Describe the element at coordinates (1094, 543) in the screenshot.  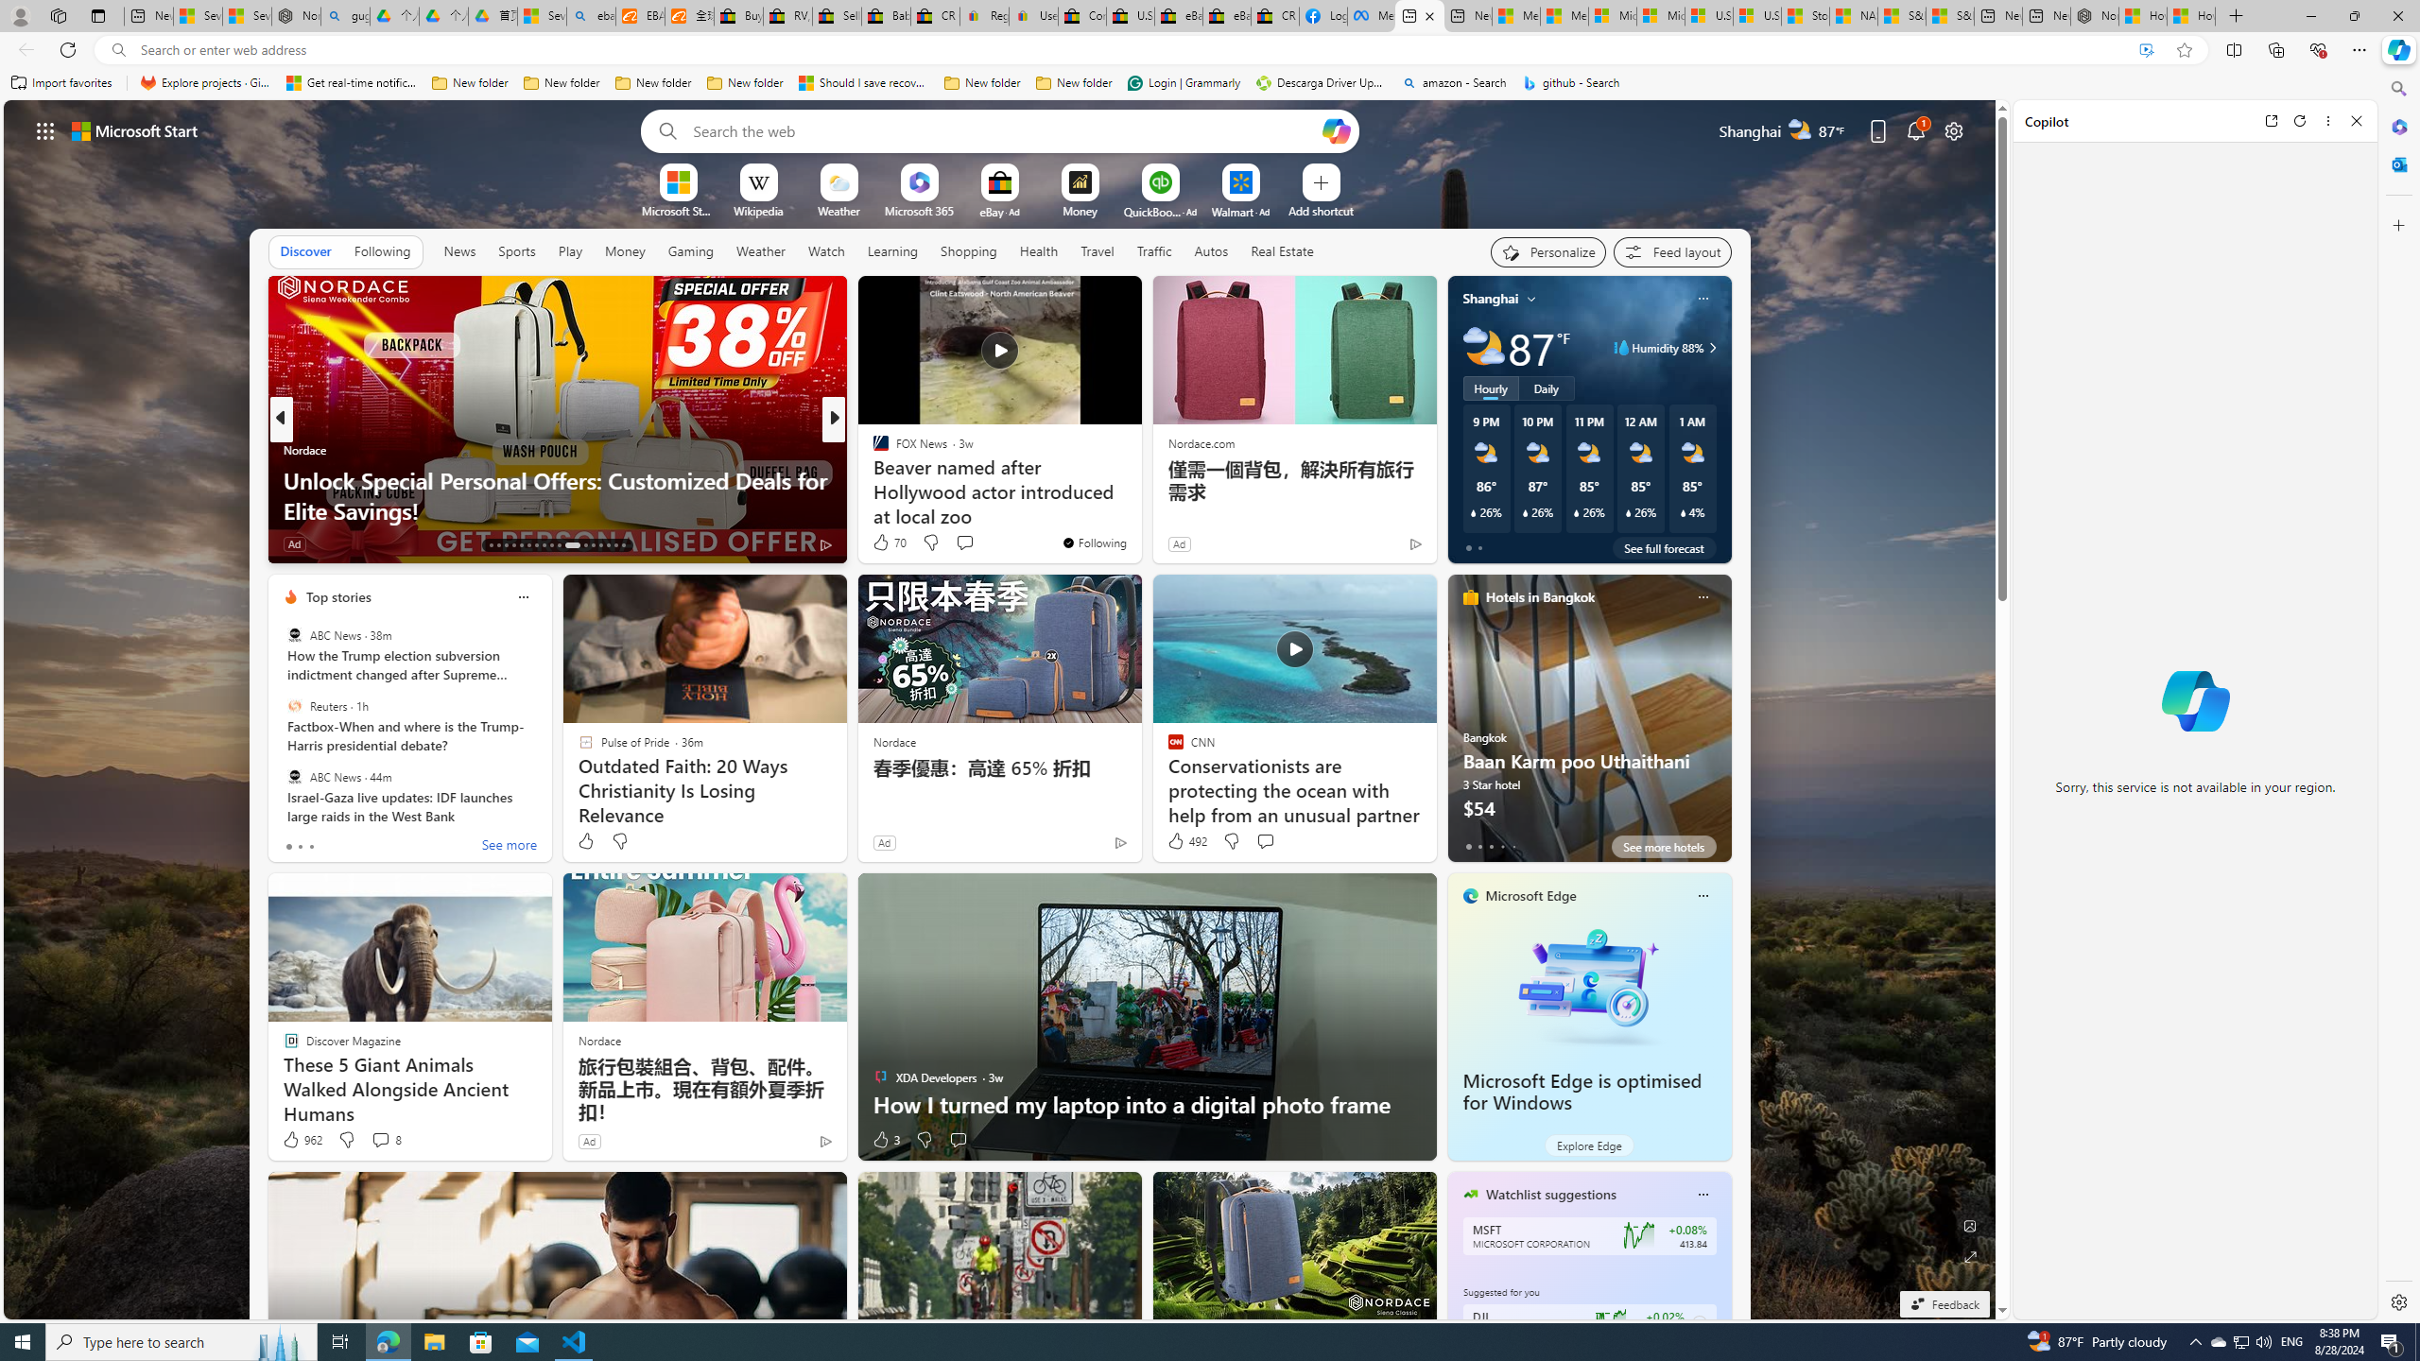
I see `You're following FOX News` at that location.